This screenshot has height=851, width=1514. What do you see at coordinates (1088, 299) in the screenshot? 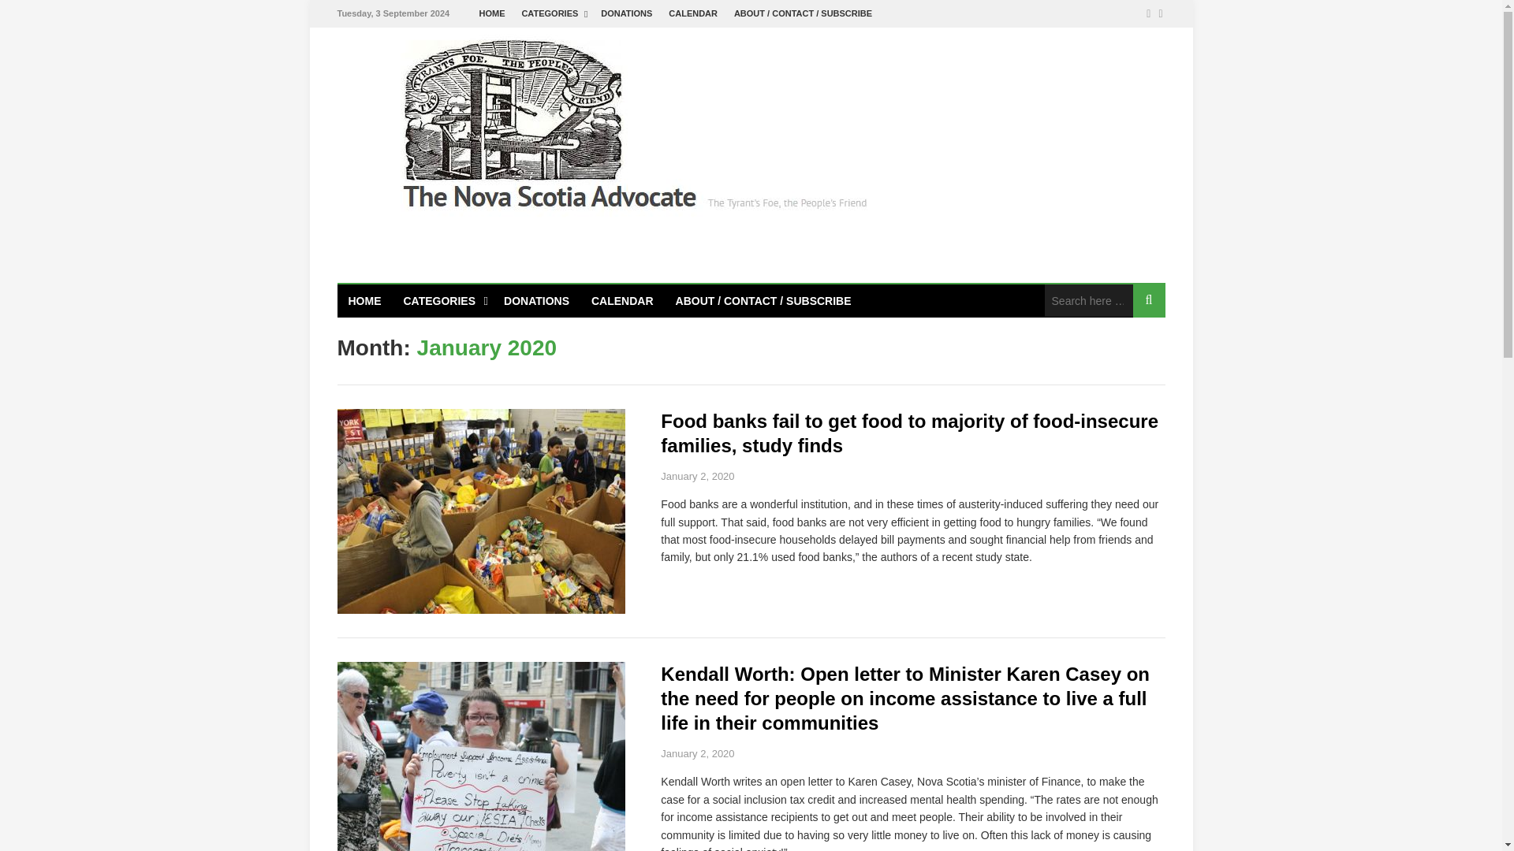
I see `Search for:` at bounding box center [1088, 299].